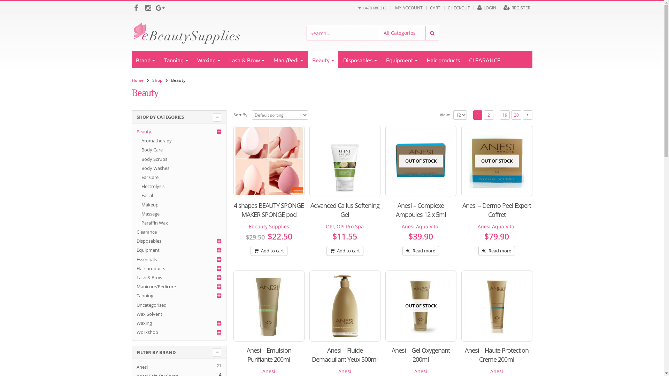 The height and width of the screenshot is (376, 669). What do you see at coordinates (497, 251) in the screenshot?
I see `Read more` at bounding box center [497, 251].